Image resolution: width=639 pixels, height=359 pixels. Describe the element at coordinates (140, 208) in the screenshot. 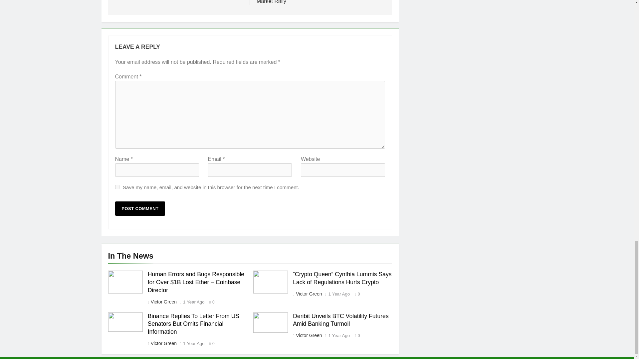

I see `Post Comment` at that location.